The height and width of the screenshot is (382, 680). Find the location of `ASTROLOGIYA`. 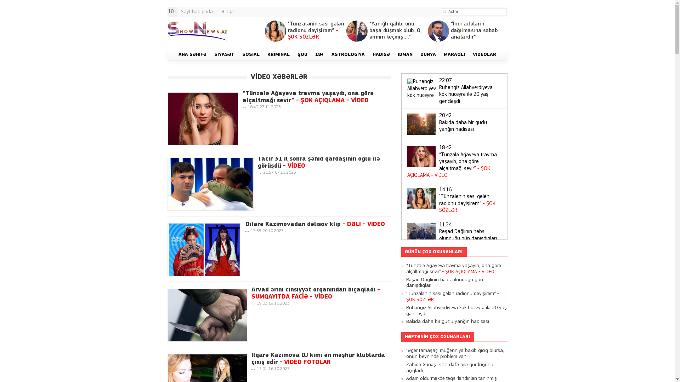

ASTROLOGIYA is located at coordinates (348, 55).